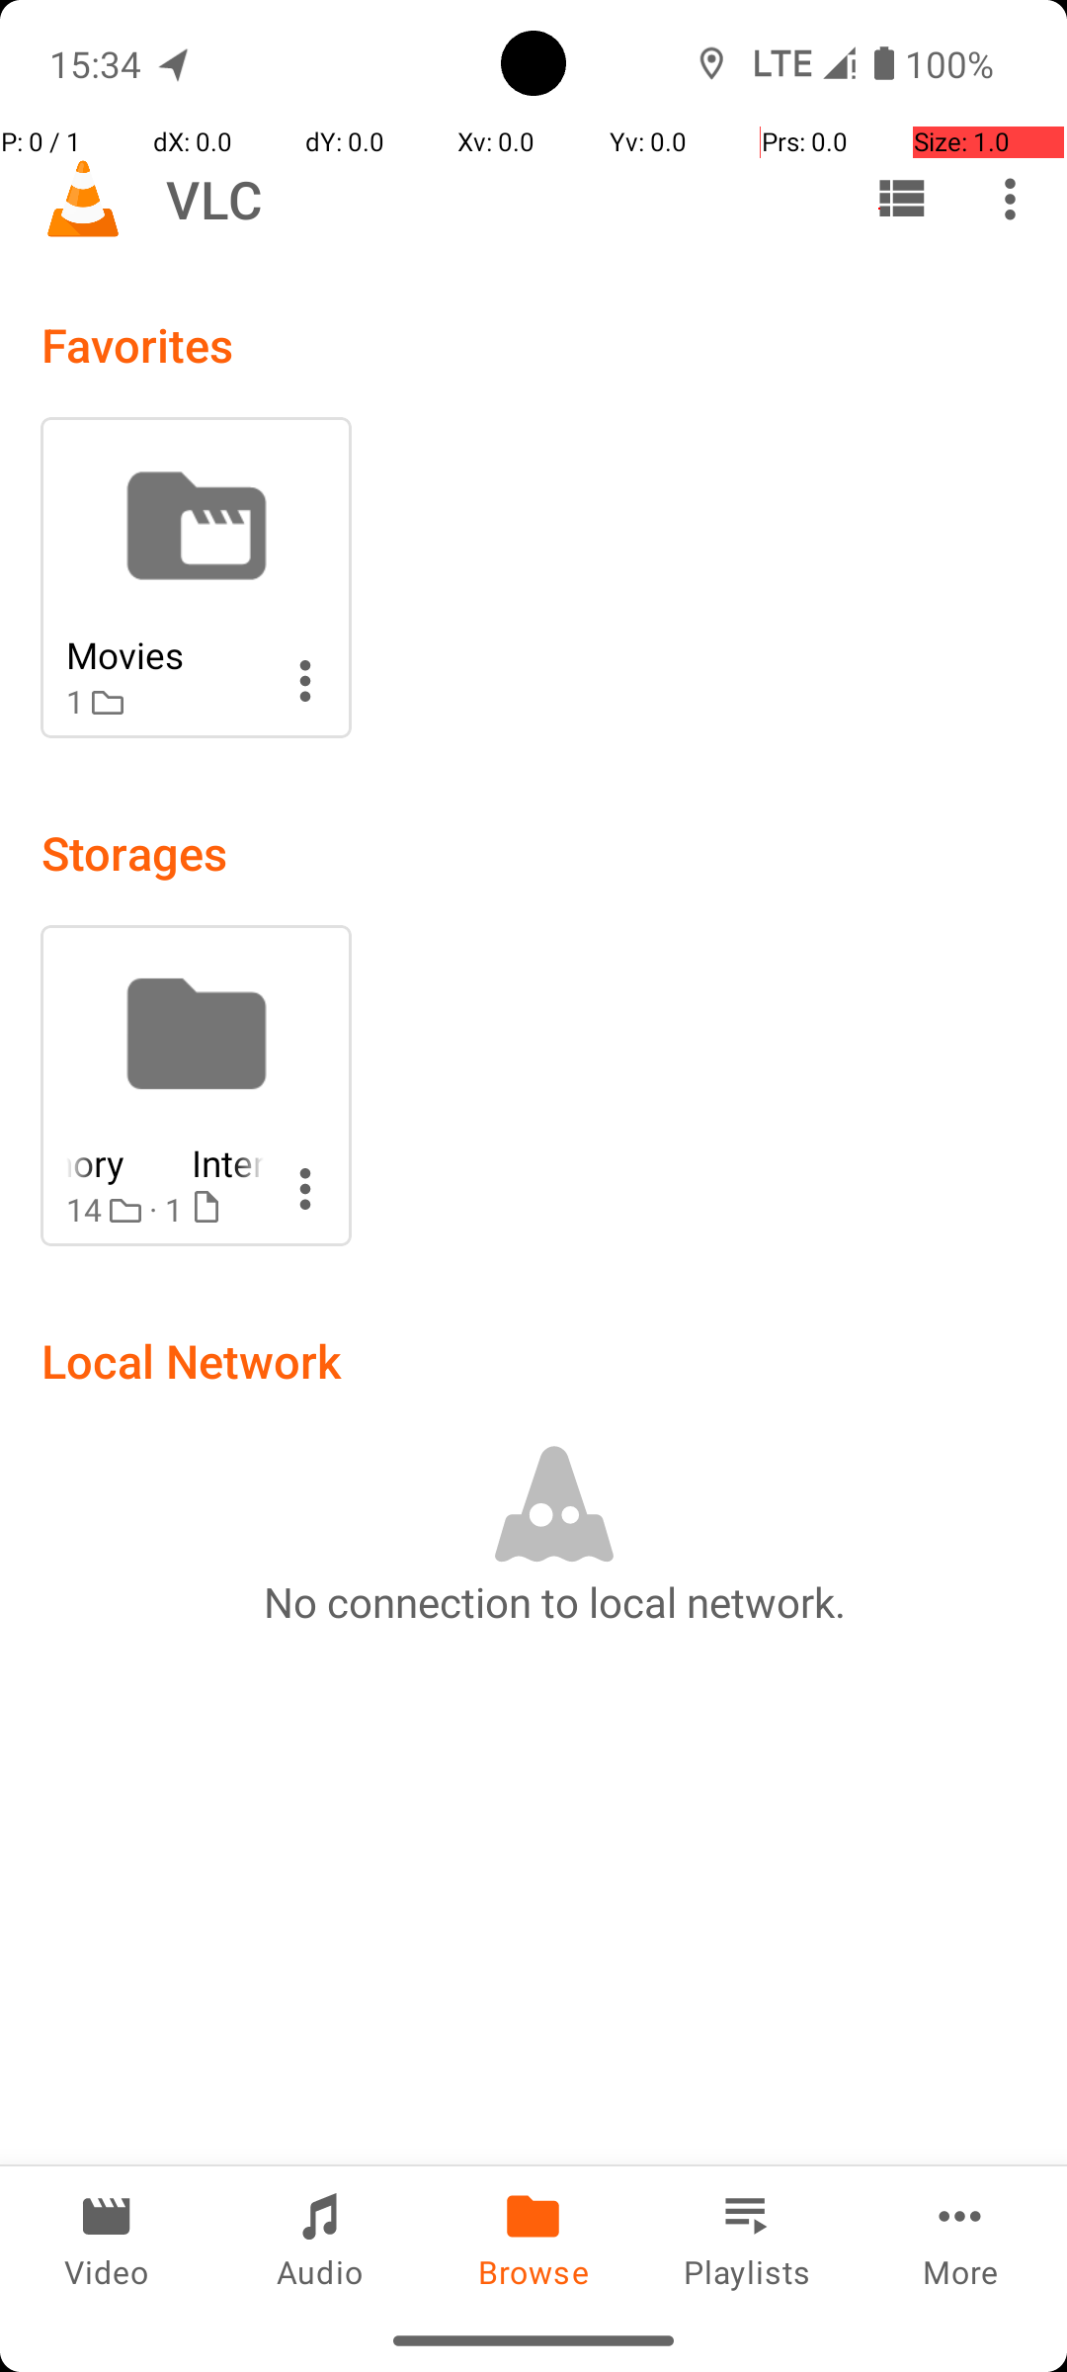  What do you see at coordinates (165, 1210) in the screenshot?
I see `14 §*§ · 1 *§*` at bounding box center [165, 1210].